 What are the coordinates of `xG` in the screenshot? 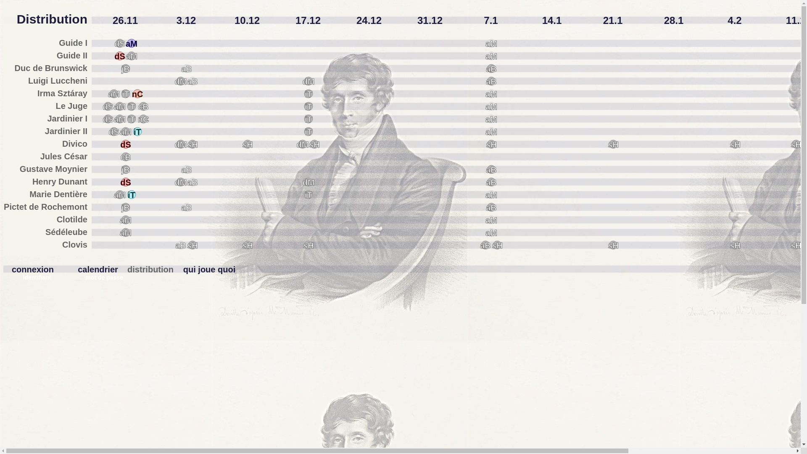 It's located at (495, 313).